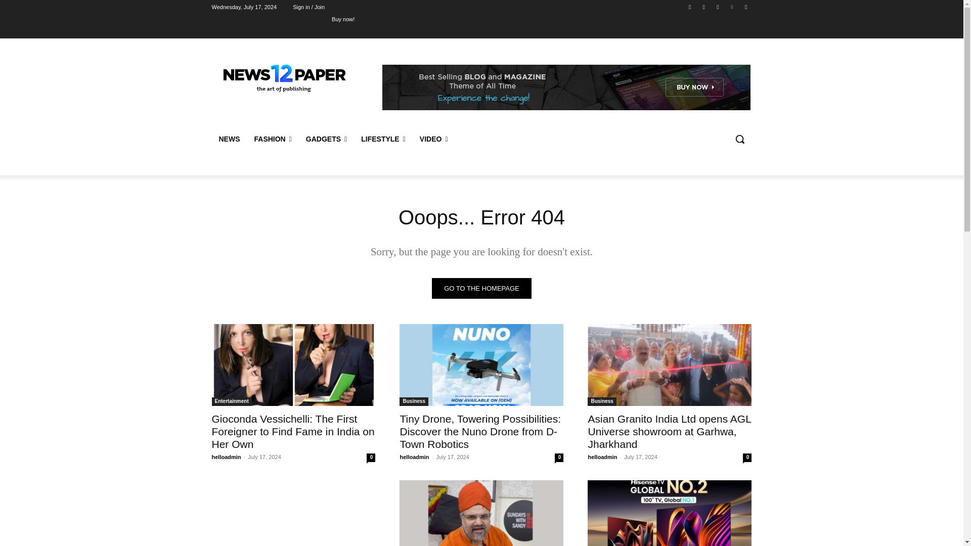 Image resolution: width=971 pixels, height=546 pixels. What do you see at coordinates (745, 7) in the screenshot?
I see `Youtube` at bounding box center [745, 7].